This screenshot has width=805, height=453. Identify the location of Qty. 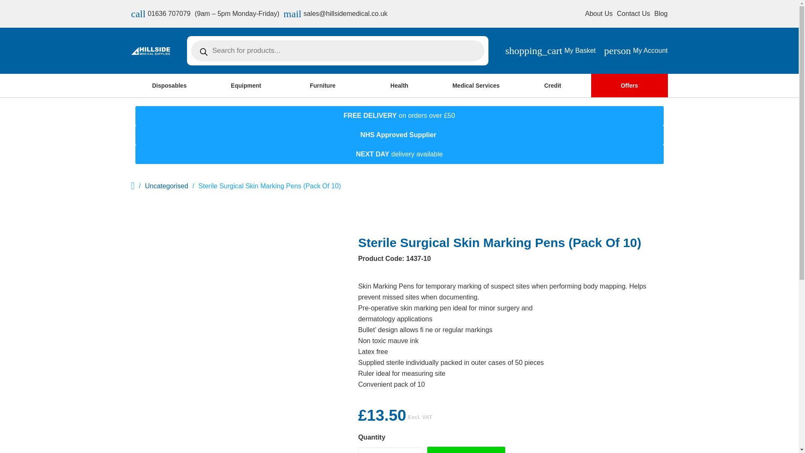
(160, 13).